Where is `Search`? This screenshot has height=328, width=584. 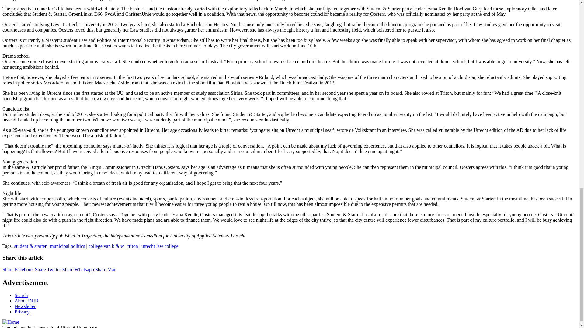 Search is located at coordinates (21, 295).